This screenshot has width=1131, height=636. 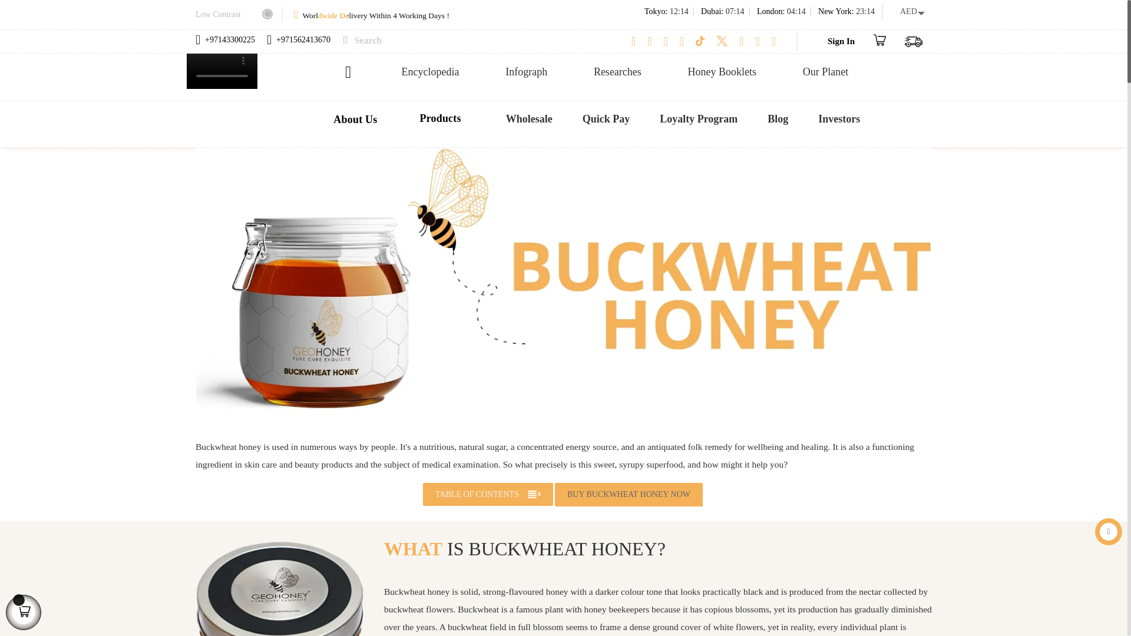 I want to click on 23:14, so click(x=865, y=11).